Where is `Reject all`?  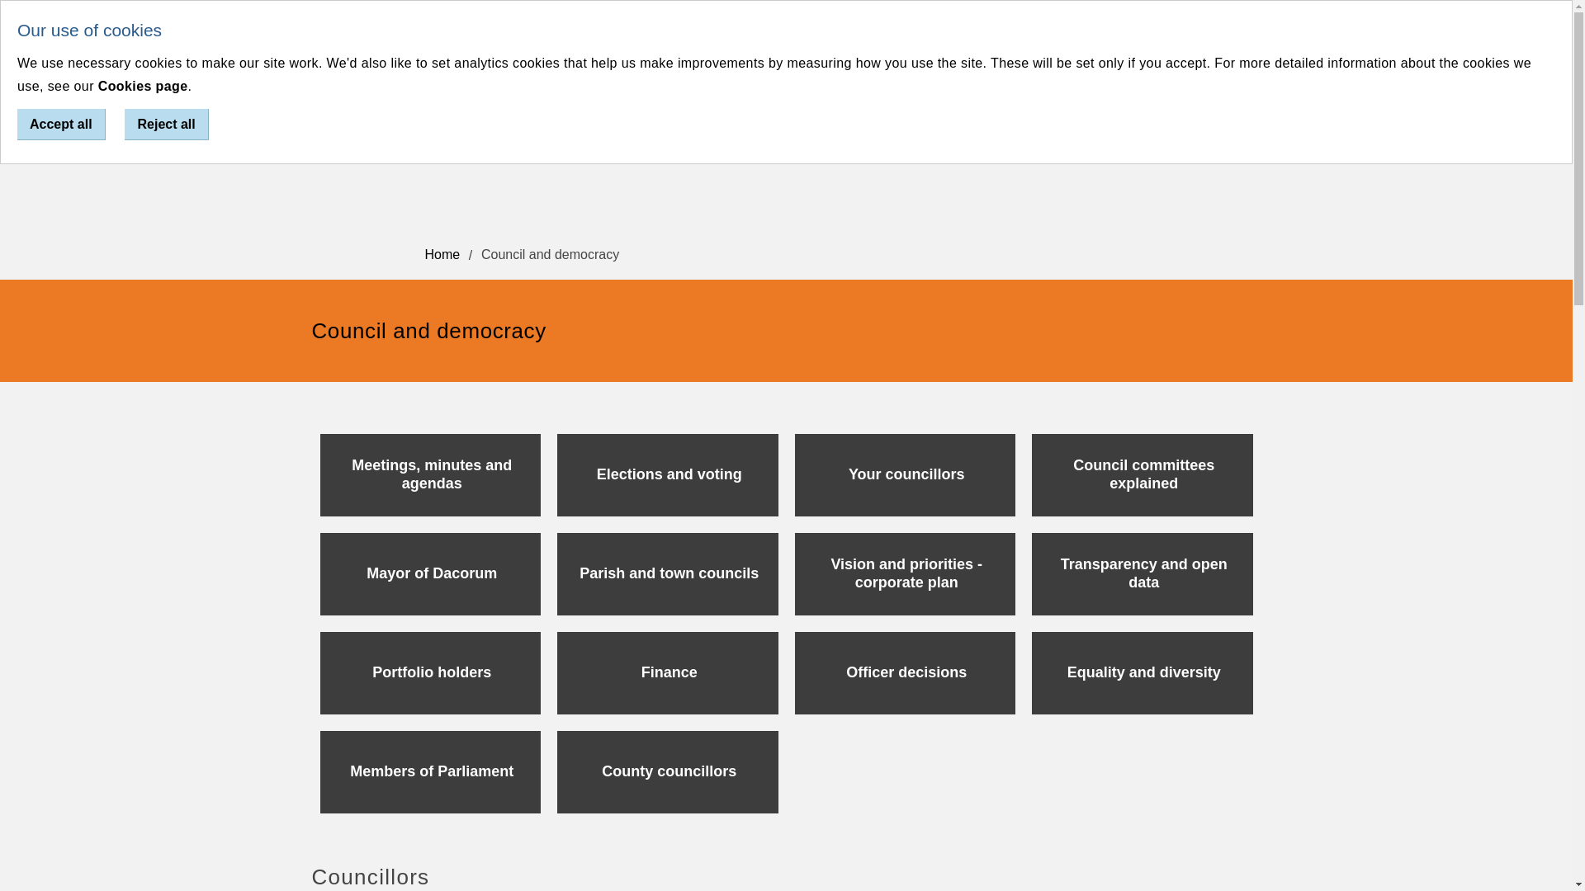
Reject all is located at coordinates (166, 124).